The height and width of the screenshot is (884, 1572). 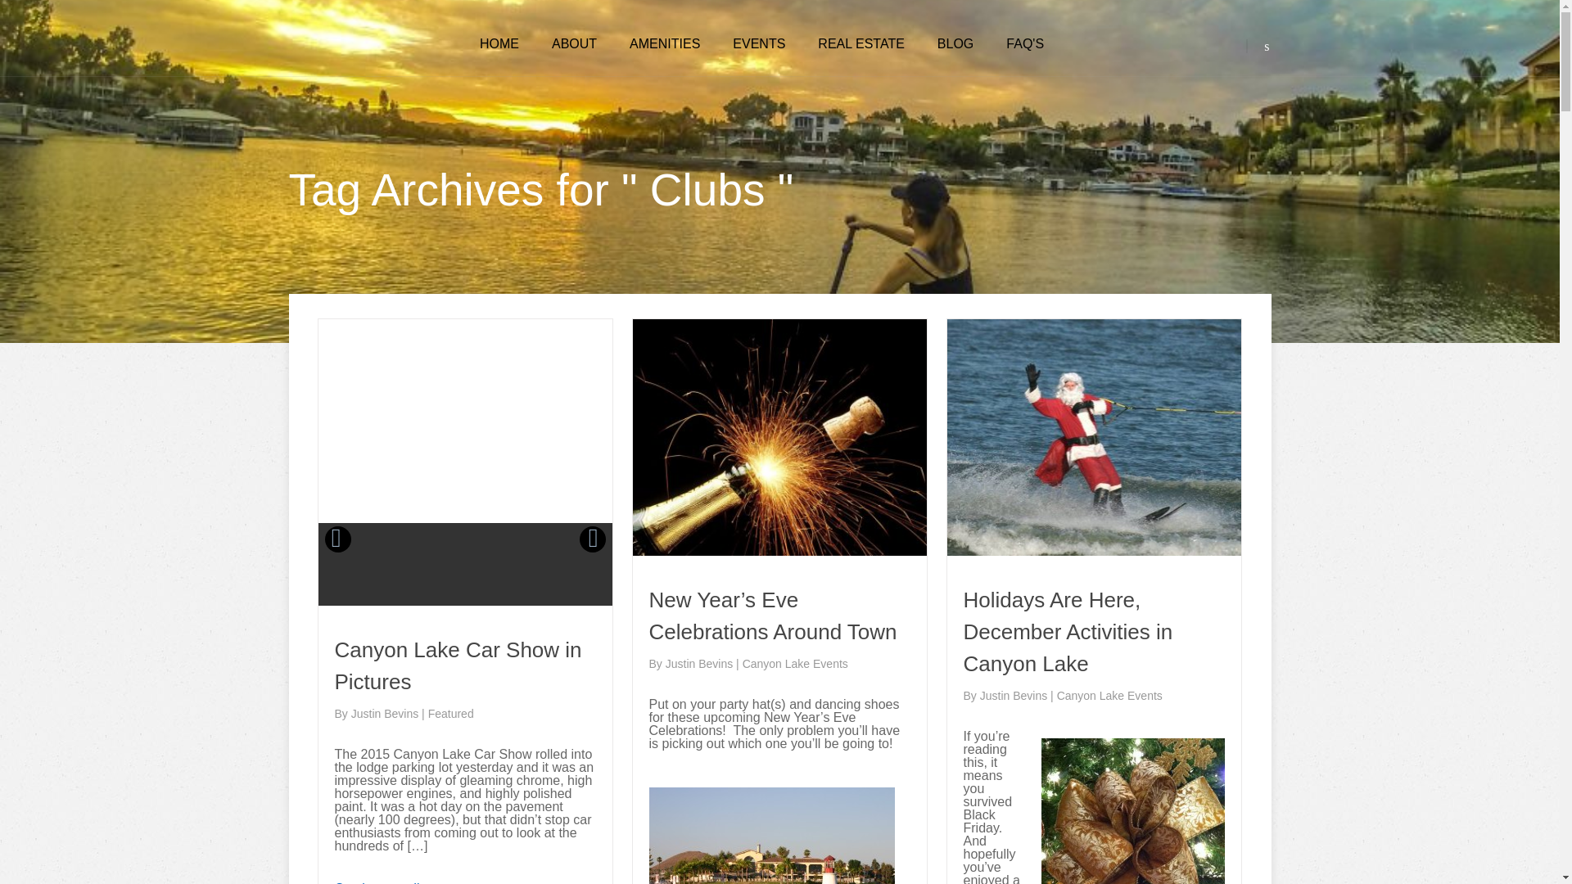 What do you see at coordinates (1024, 44) in the screenshot?
I see `FAQ'S` at bounding box center [1024, 44].